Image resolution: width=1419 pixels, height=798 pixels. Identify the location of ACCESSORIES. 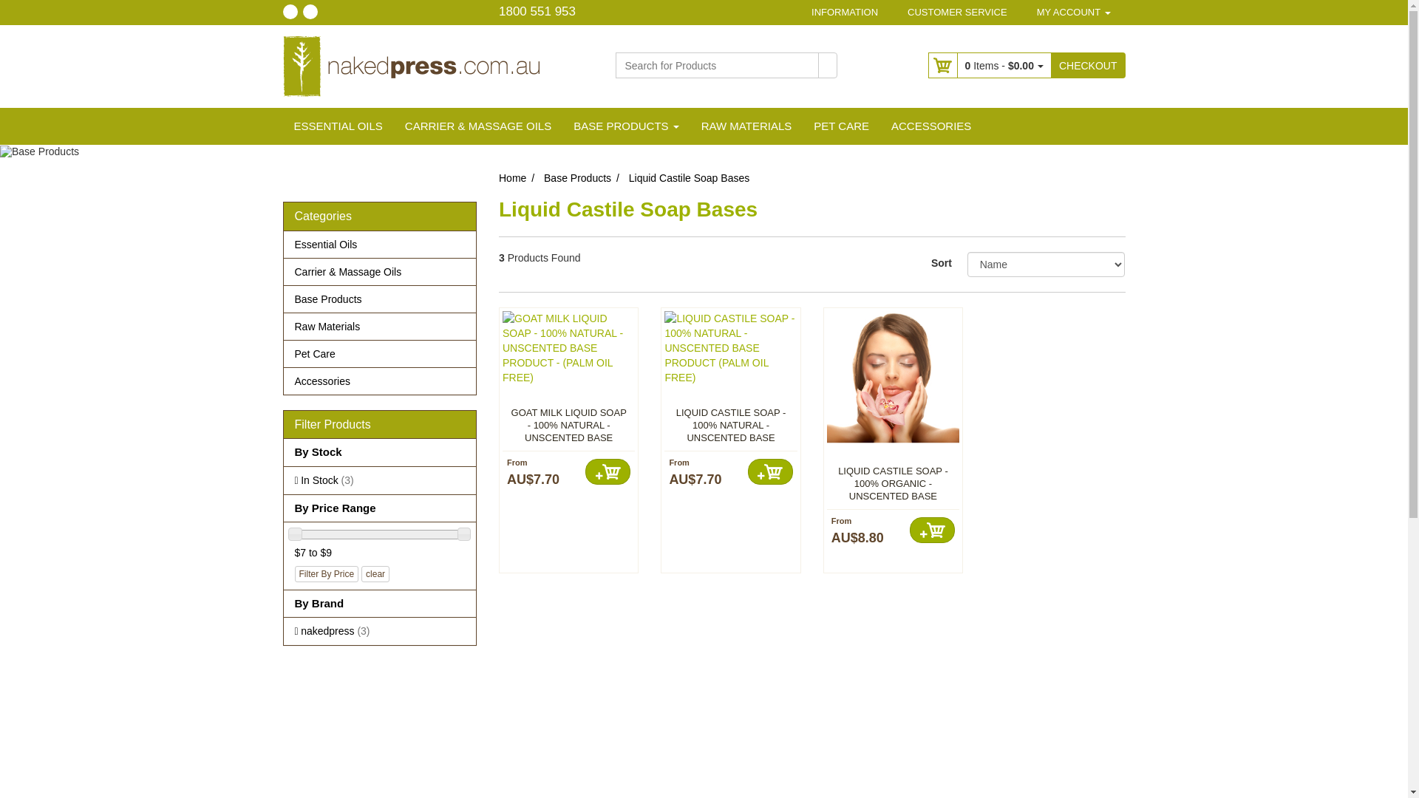
(931, 126).